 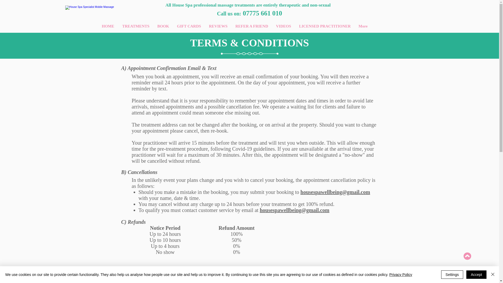 I want to click on HOME, so click(x=108, y=26).